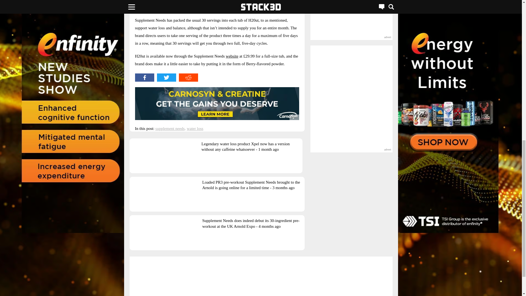 The height and width of the screenshot is (296, 526). What do you see at coordinates (195, 129) in the screenshot?
I see `water loss` at bounding box center [195, 129].